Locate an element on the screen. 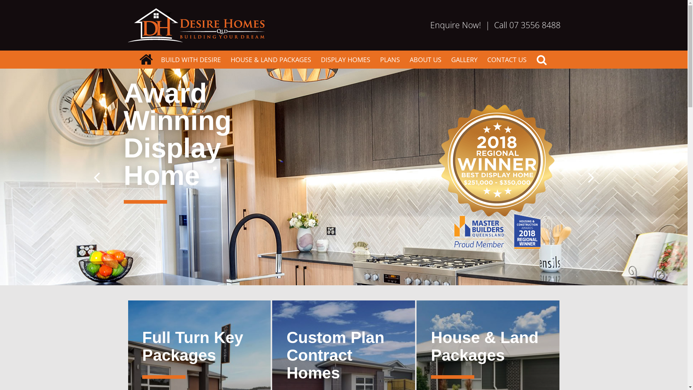  ABOUT US is located at coordinates (426, 60).